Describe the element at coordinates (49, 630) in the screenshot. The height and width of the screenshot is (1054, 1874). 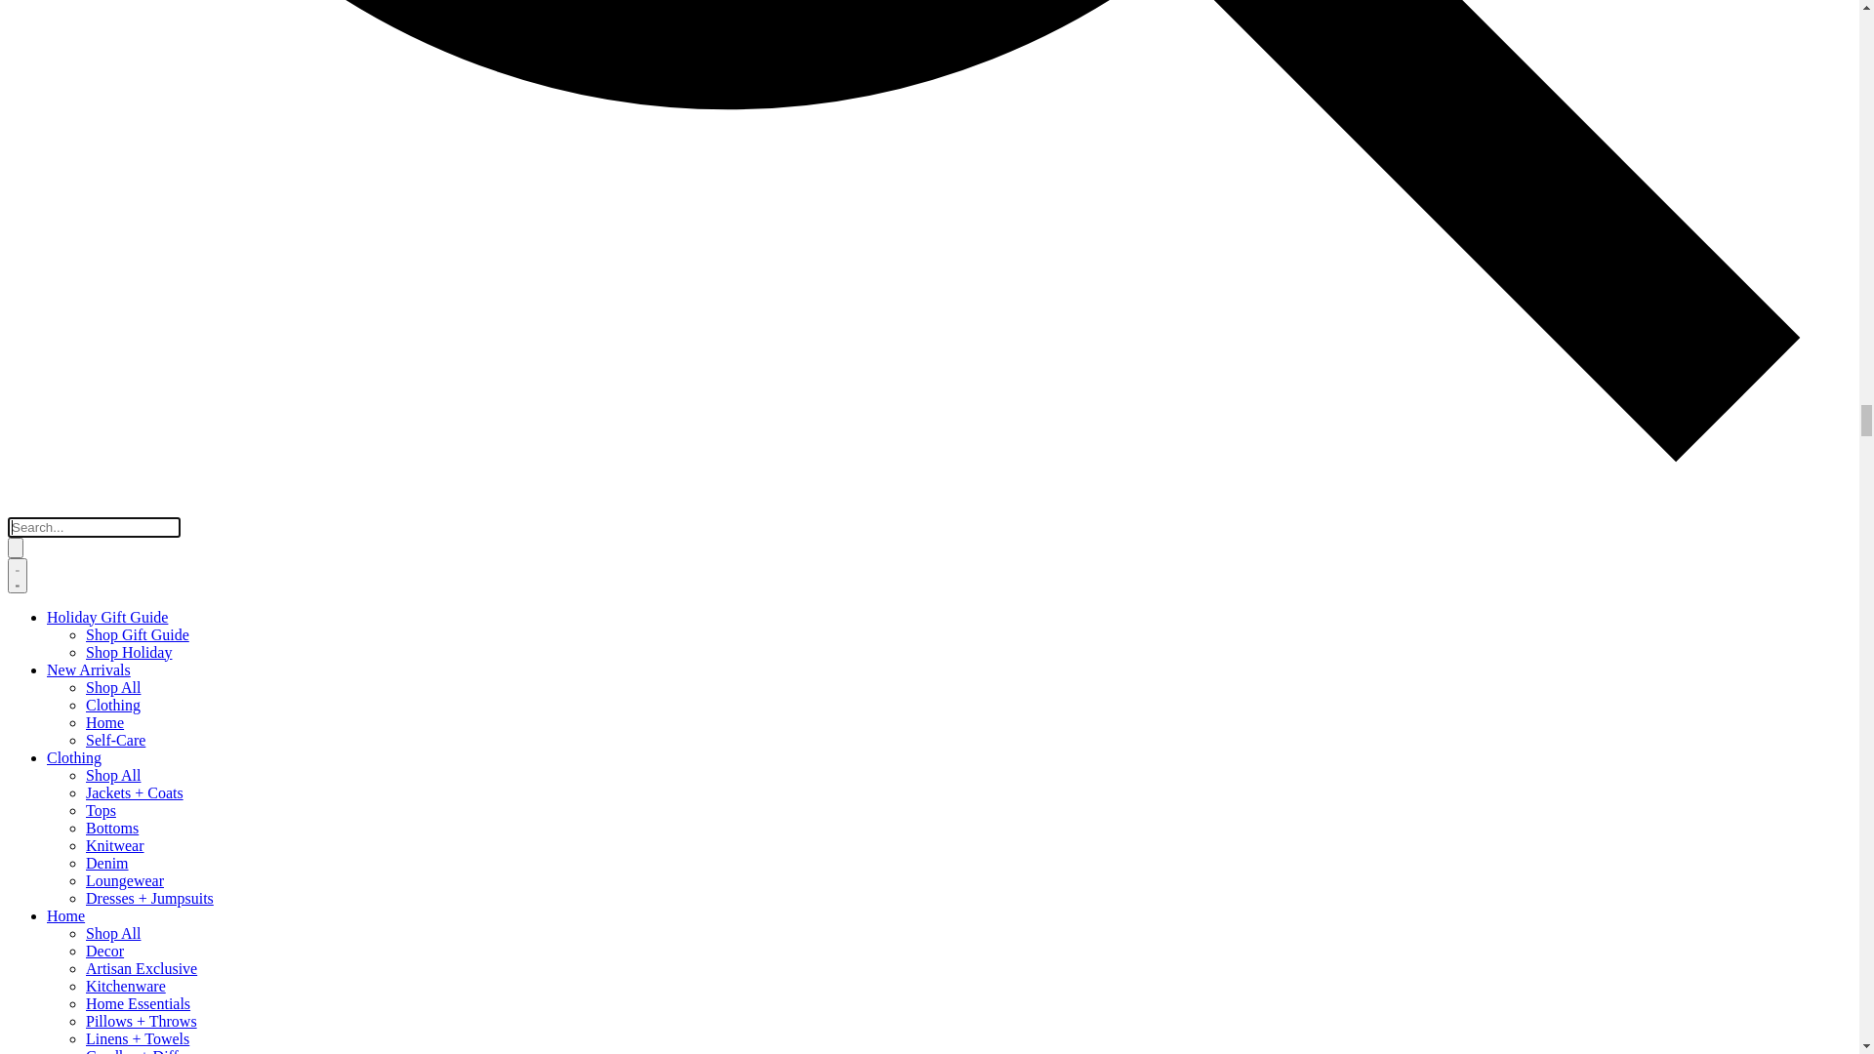
I see `Bath & Body` at that location.